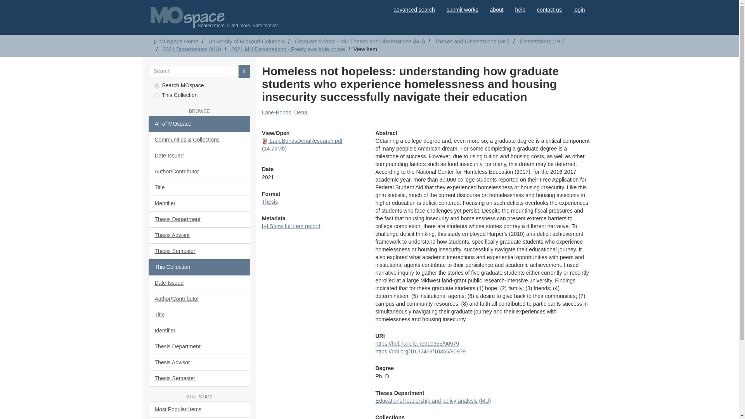  I want to click on advanced search, so click(414, 9).